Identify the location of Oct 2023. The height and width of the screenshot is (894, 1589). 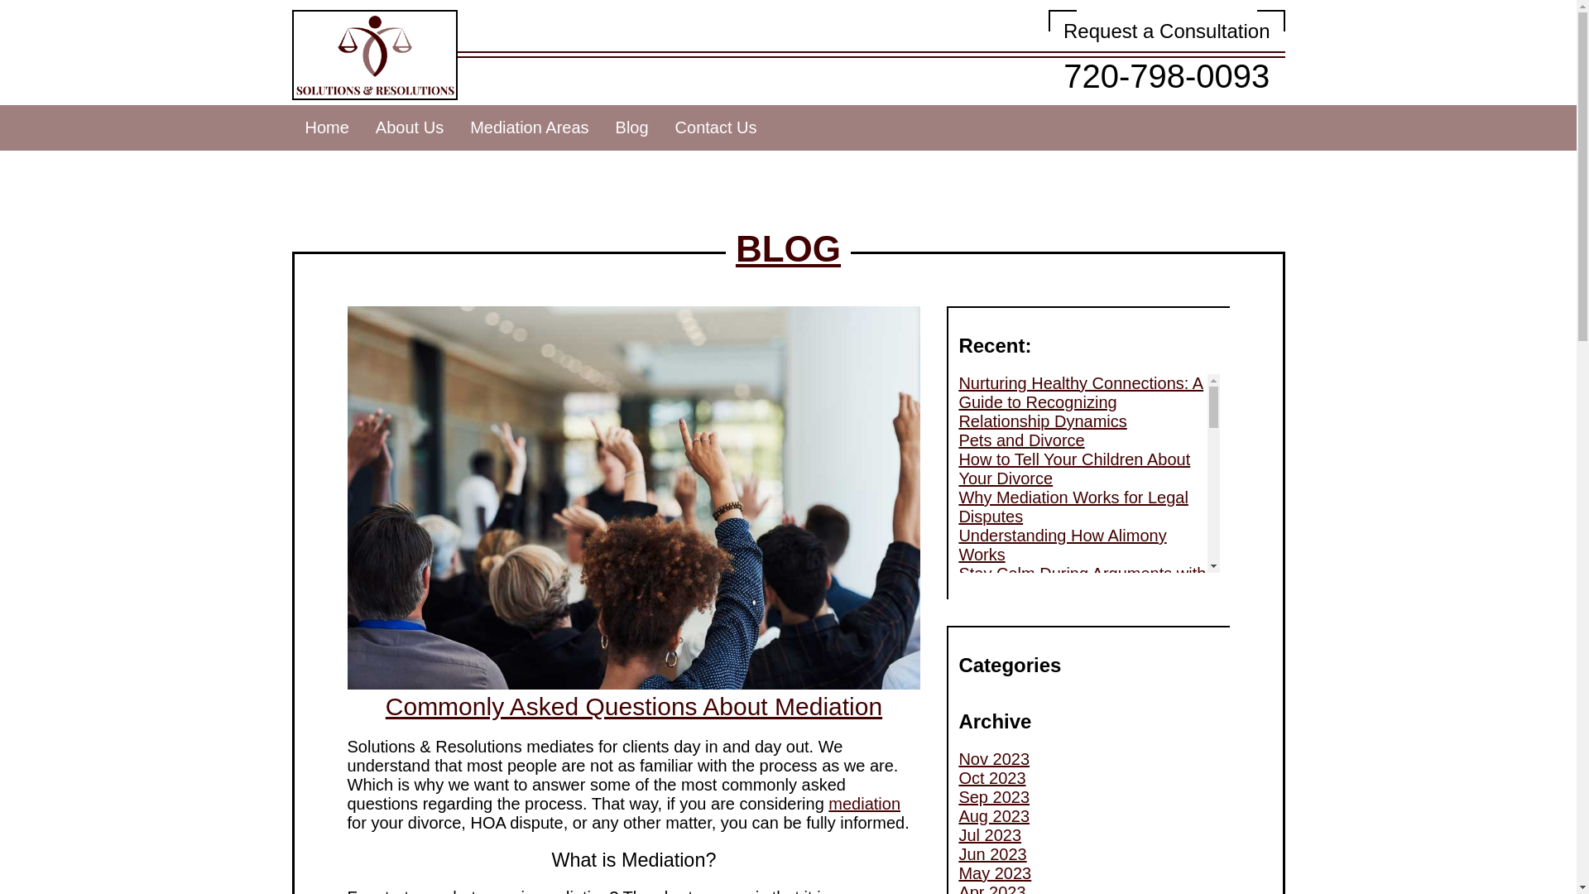
(1167, 57).